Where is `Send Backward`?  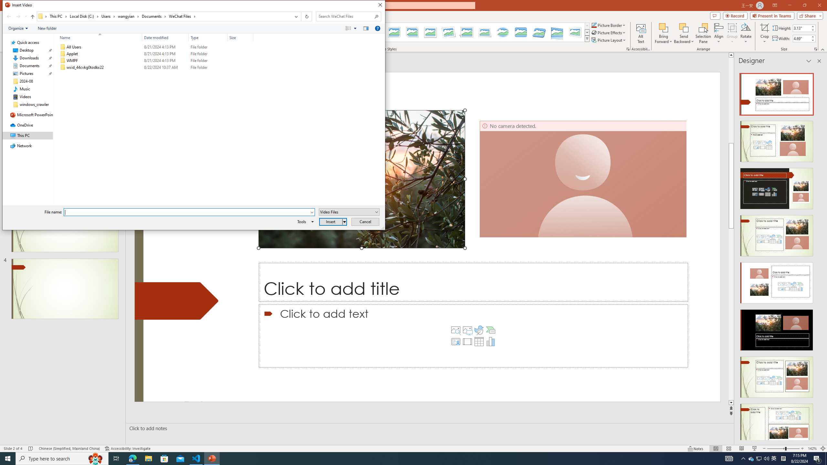
Send Backward is located at coordinates (684, 33).